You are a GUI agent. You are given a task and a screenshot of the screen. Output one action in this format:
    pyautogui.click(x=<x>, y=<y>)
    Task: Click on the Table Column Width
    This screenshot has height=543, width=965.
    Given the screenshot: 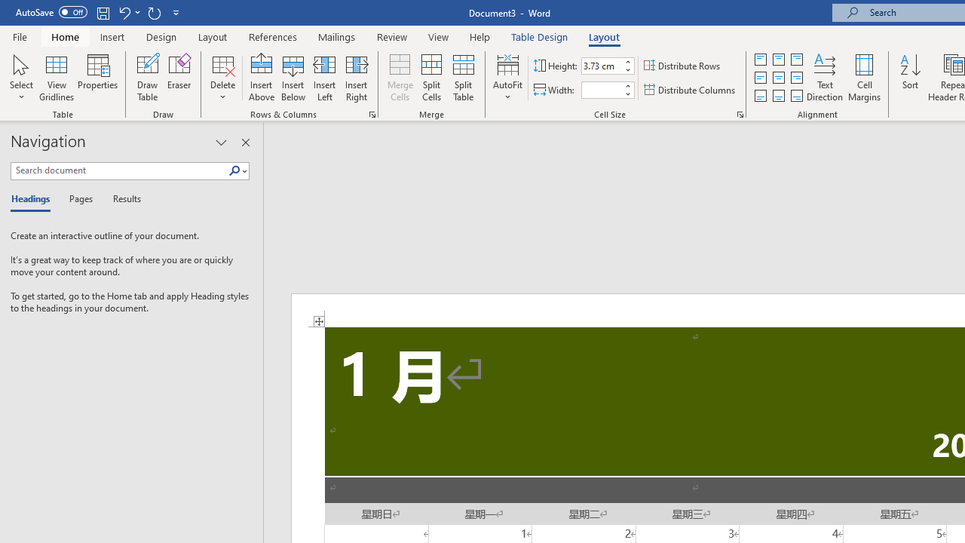 What is the action you would take?
    pyautogui.click(x=602, y=90)
    